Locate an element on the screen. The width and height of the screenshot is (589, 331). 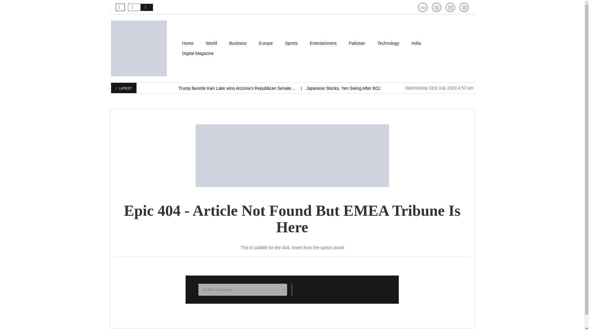
Pakistan is located at coordinates (357, 43).